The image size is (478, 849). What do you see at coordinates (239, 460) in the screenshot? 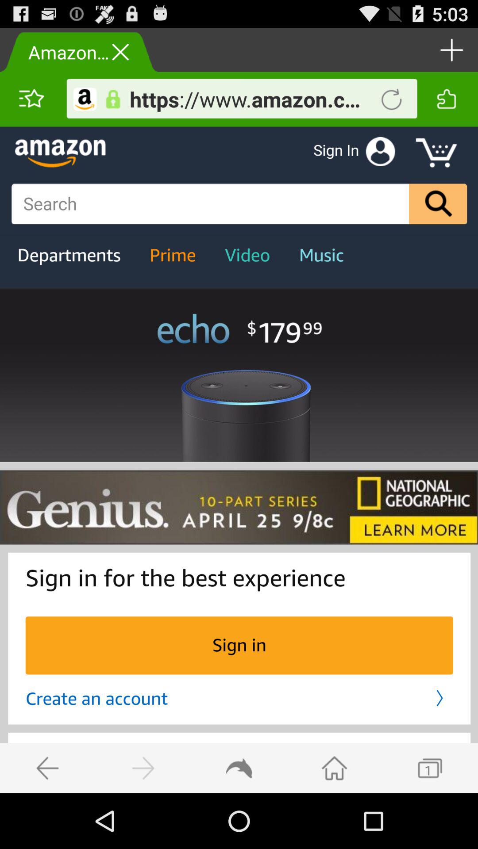
I see `screen page` at bounding box center [239, 460].